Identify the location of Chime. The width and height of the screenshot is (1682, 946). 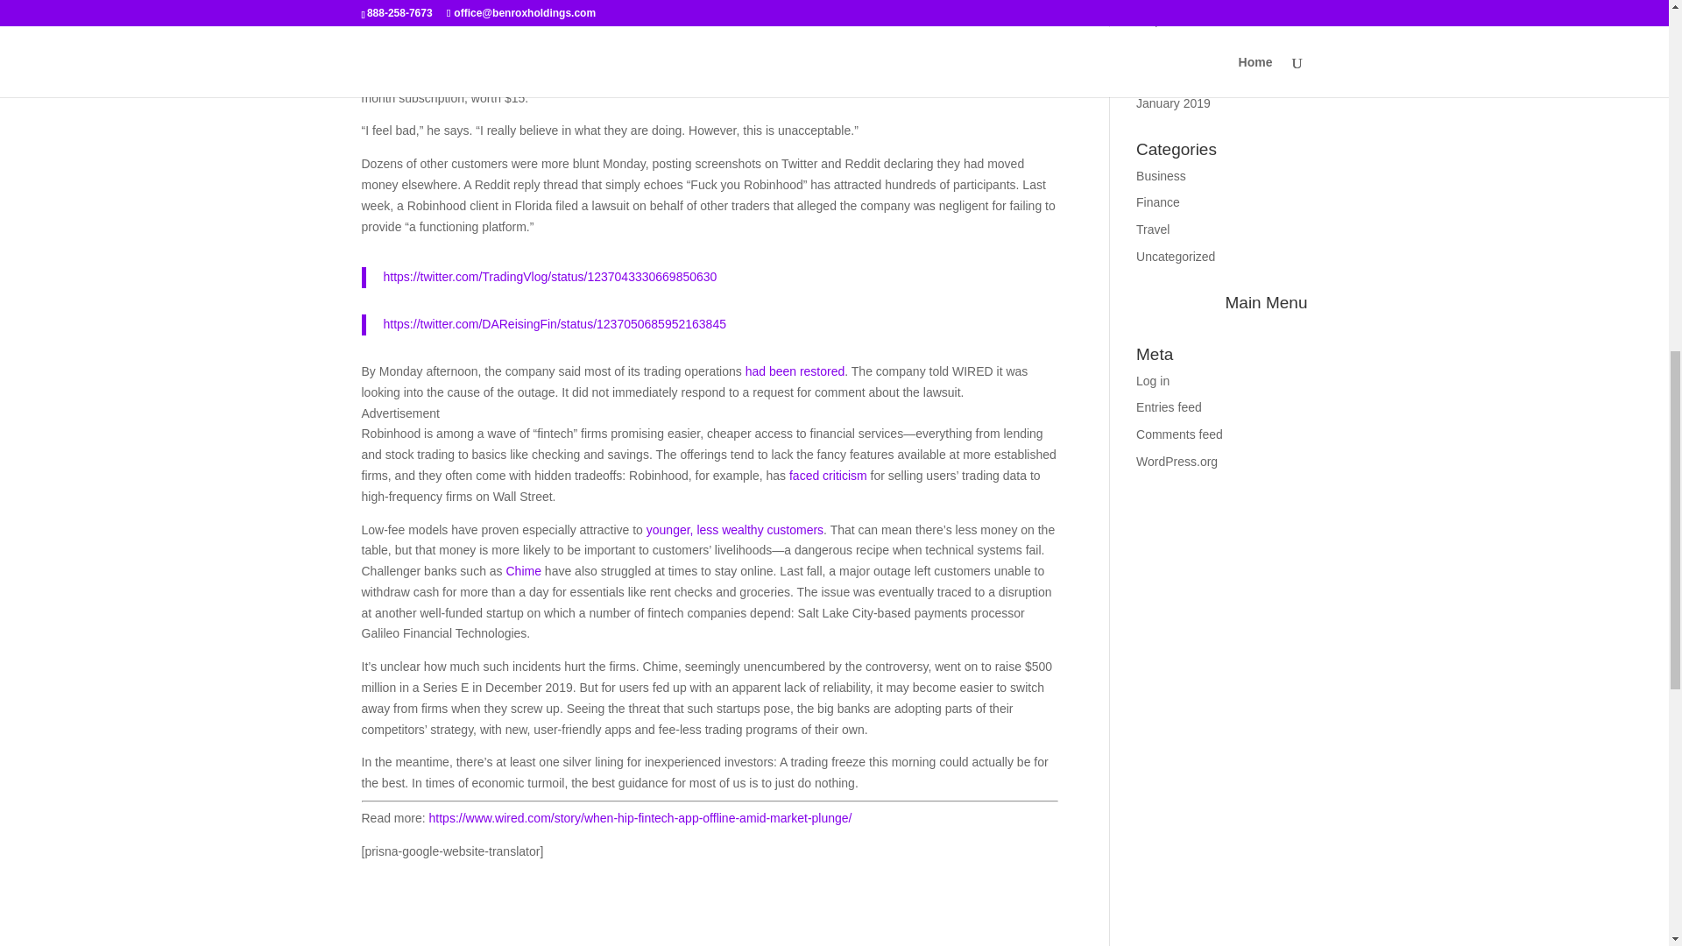
(524, 570).